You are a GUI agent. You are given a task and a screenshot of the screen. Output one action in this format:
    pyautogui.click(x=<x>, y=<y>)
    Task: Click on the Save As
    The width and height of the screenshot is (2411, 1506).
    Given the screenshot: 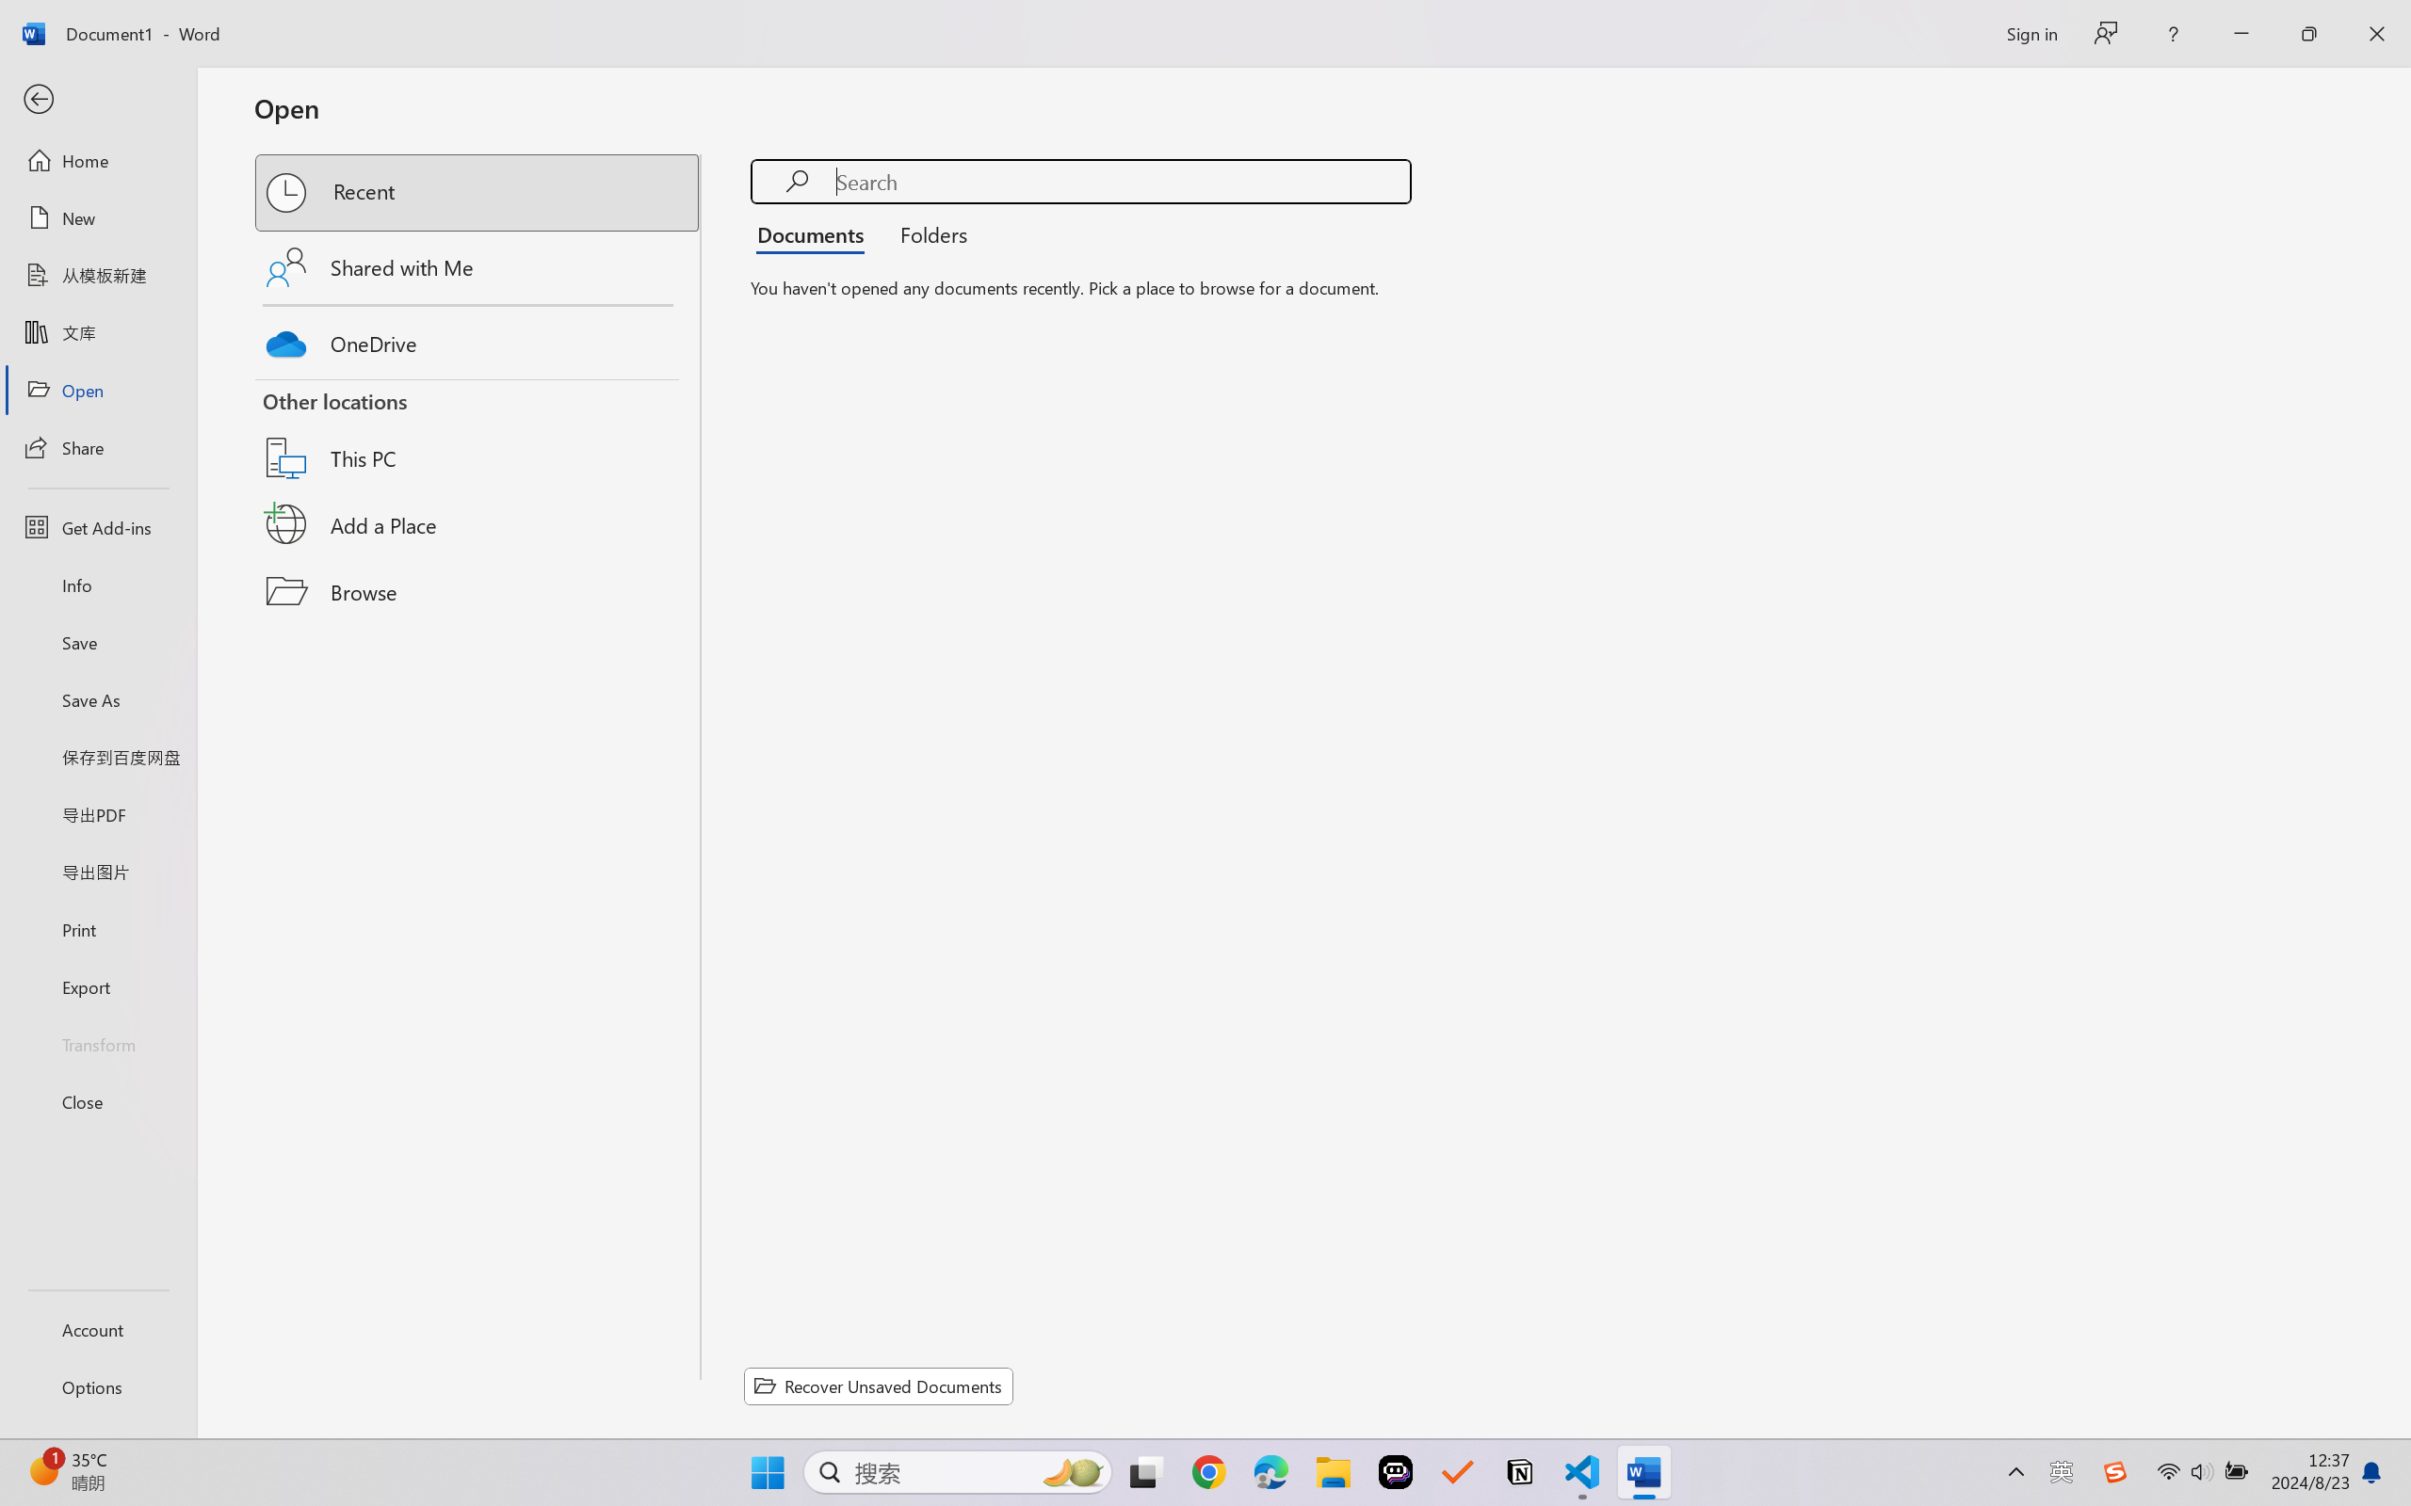 What is the action you would take?
    pyautogui.click(x=98, y=700)
    